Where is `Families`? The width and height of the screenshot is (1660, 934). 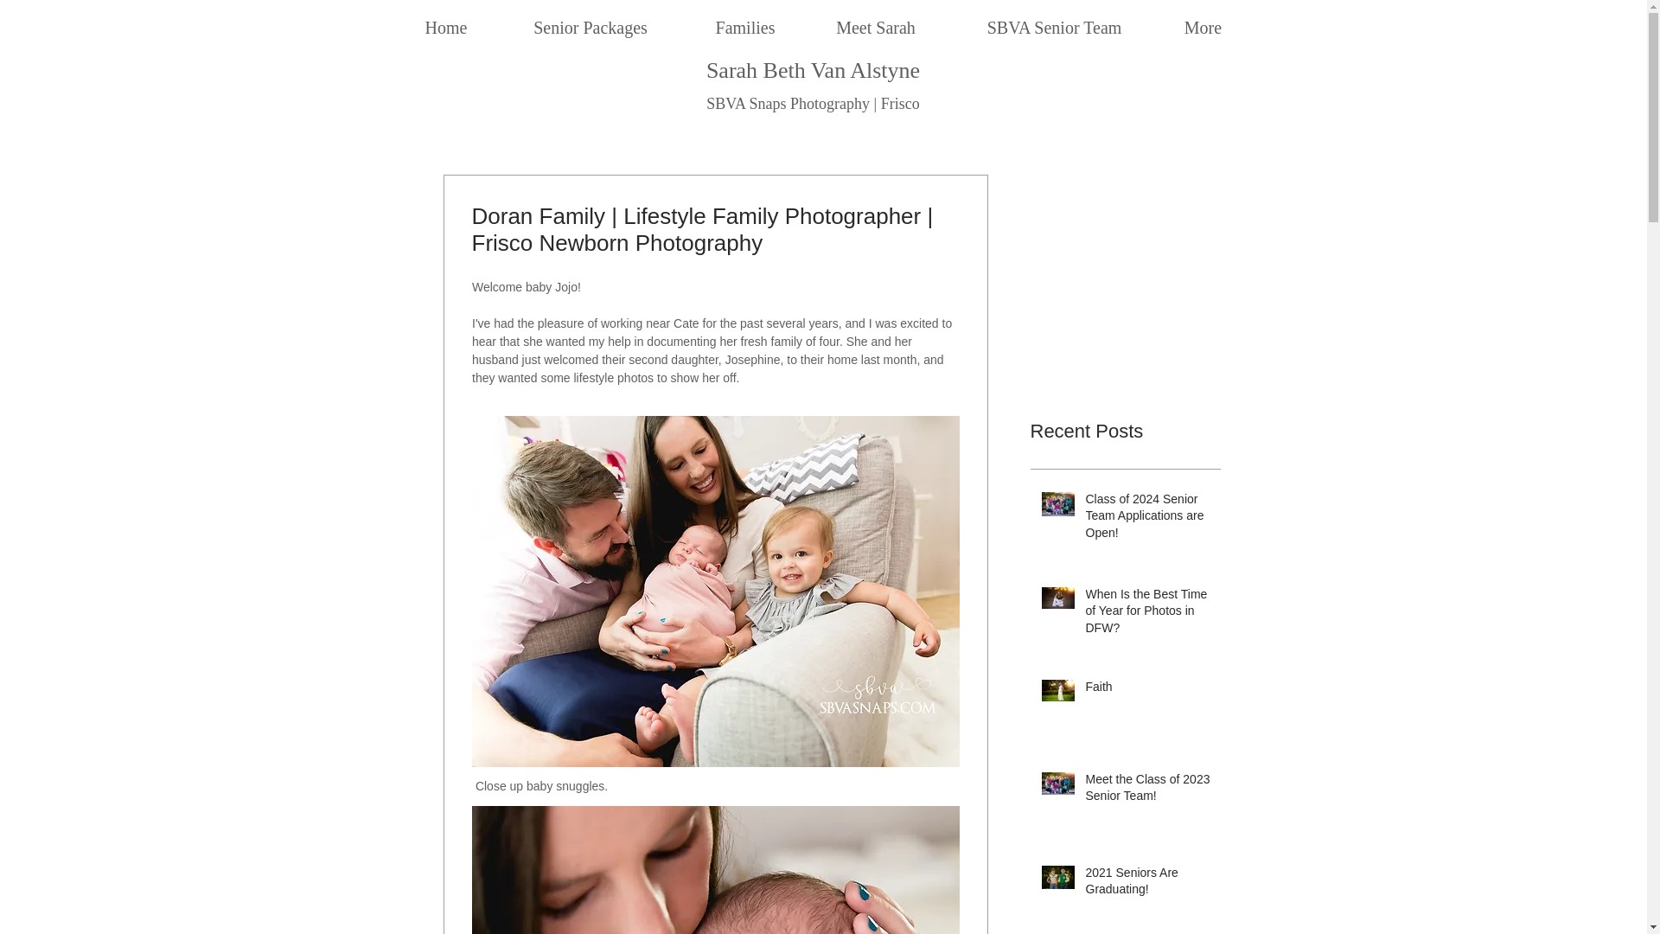
Families is located at coordinates (745, 20).